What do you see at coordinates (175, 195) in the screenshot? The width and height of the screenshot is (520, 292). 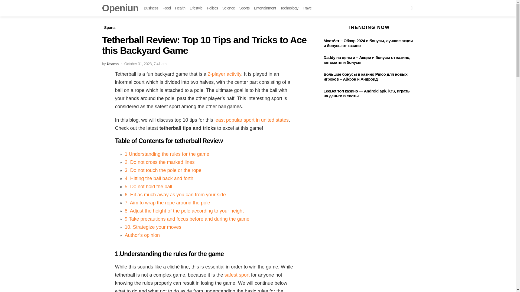 I see `6. Hit as much away as you can from your side` at bounding box center [175, 195].